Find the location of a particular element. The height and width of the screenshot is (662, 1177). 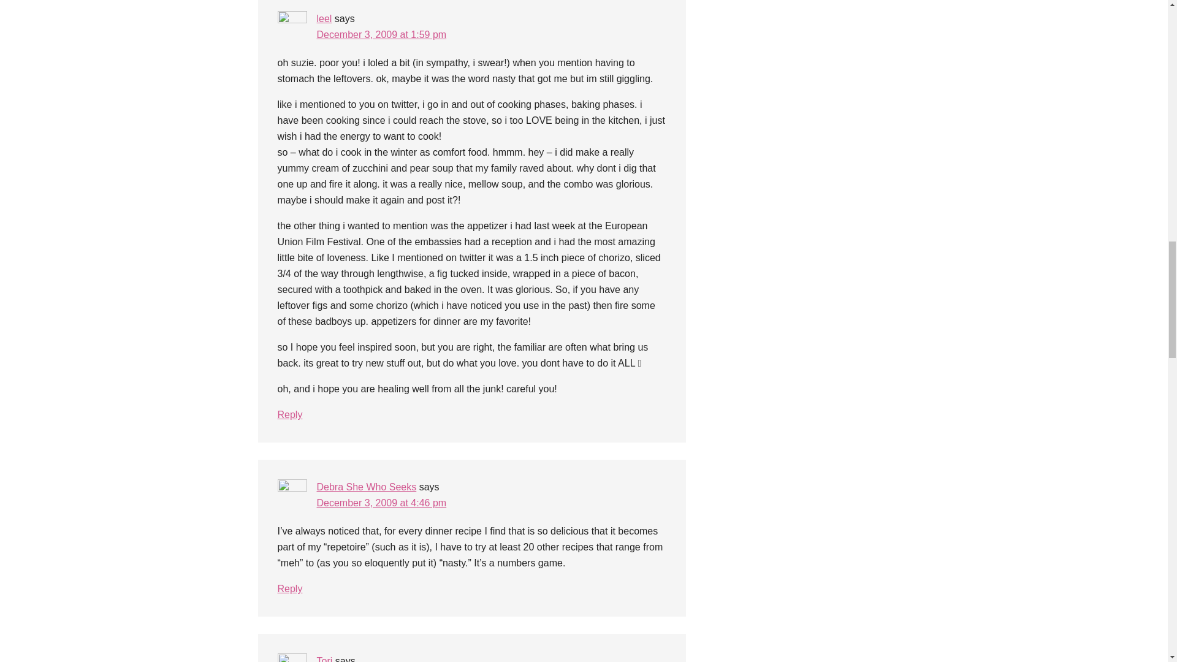

December 3, 2009 at 1:59 pm is located at coordinates (381, 34).